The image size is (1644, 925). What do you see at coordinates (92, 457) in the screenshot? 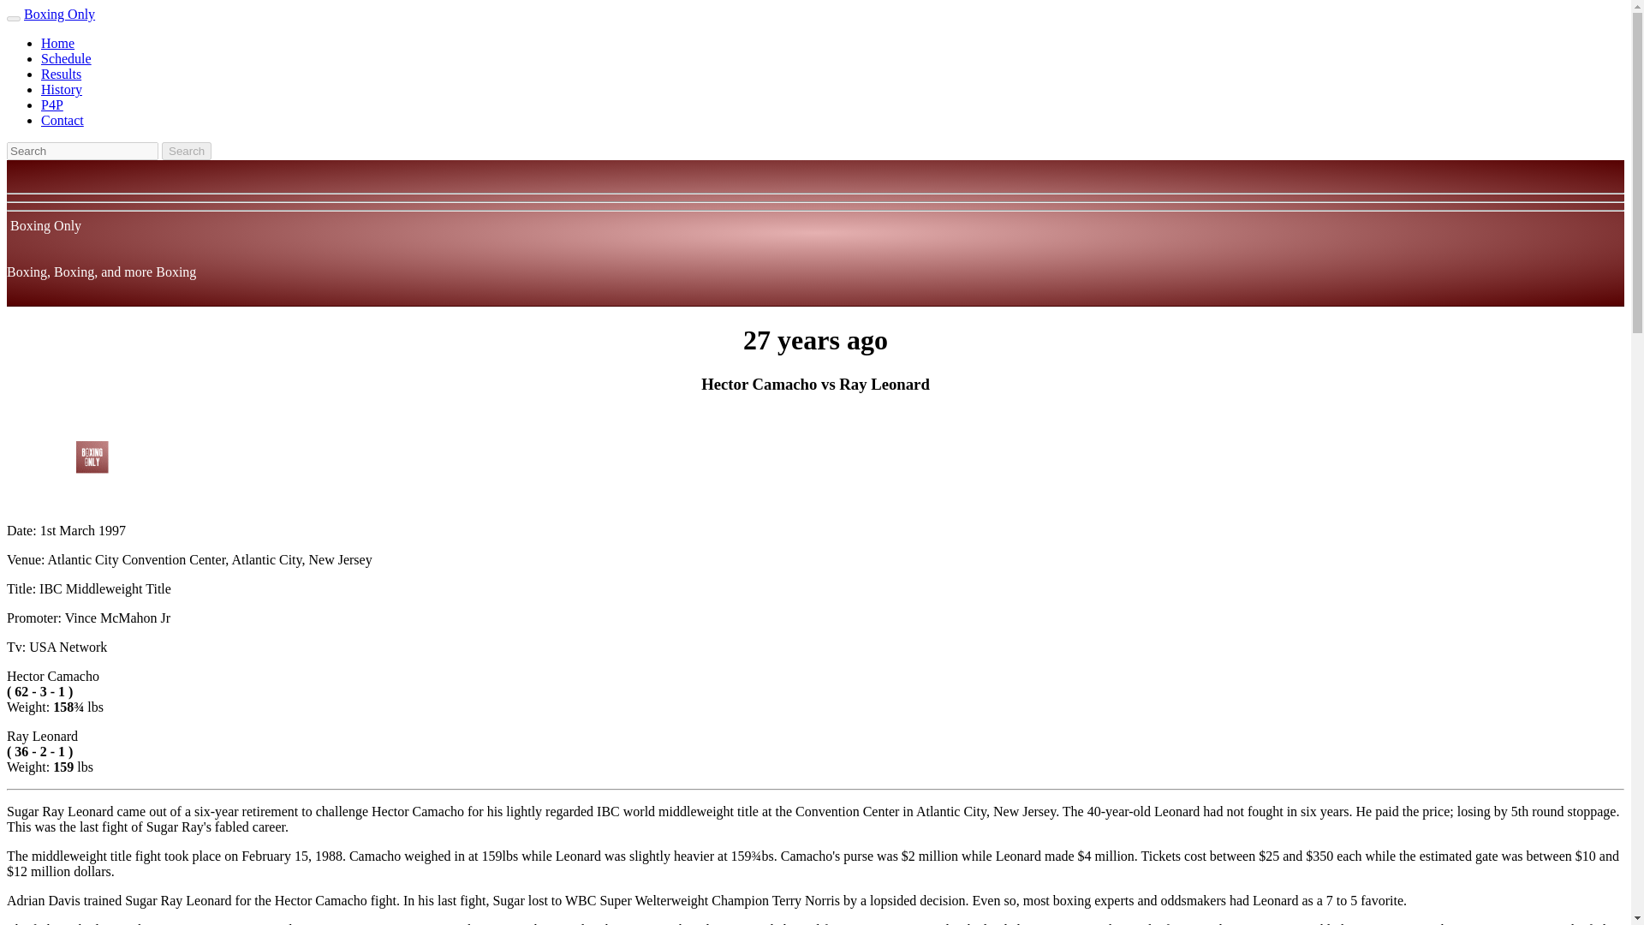
I see `Hector Camacho vs Ray Leonard` at bounding box center [92, 457].